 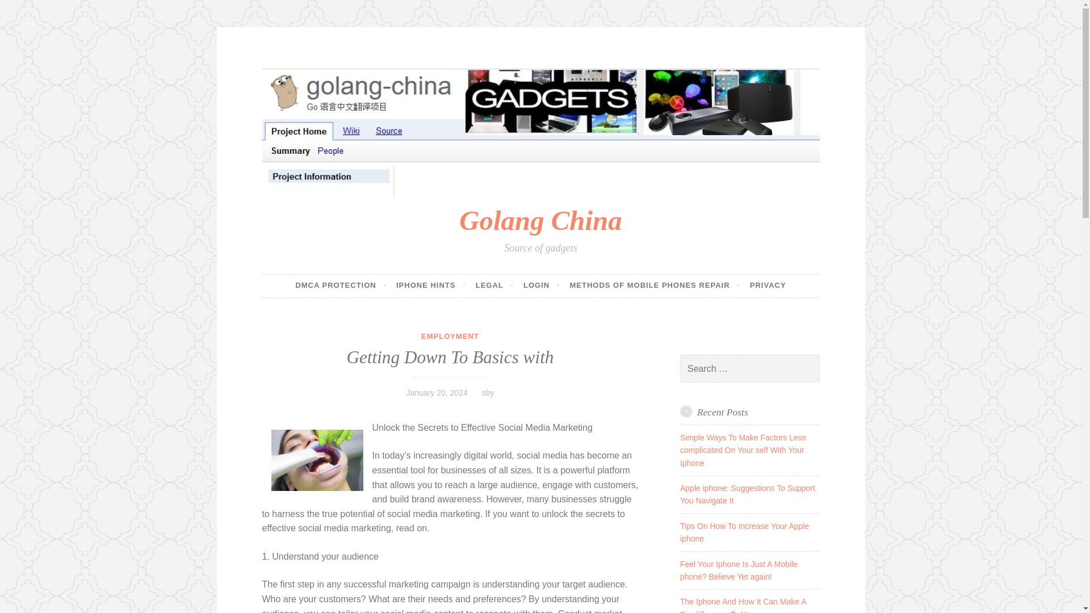 What do you see at coordinates (494, 285) in the screenshot?
I see `LEGAL` at bounding box center [494, 285].